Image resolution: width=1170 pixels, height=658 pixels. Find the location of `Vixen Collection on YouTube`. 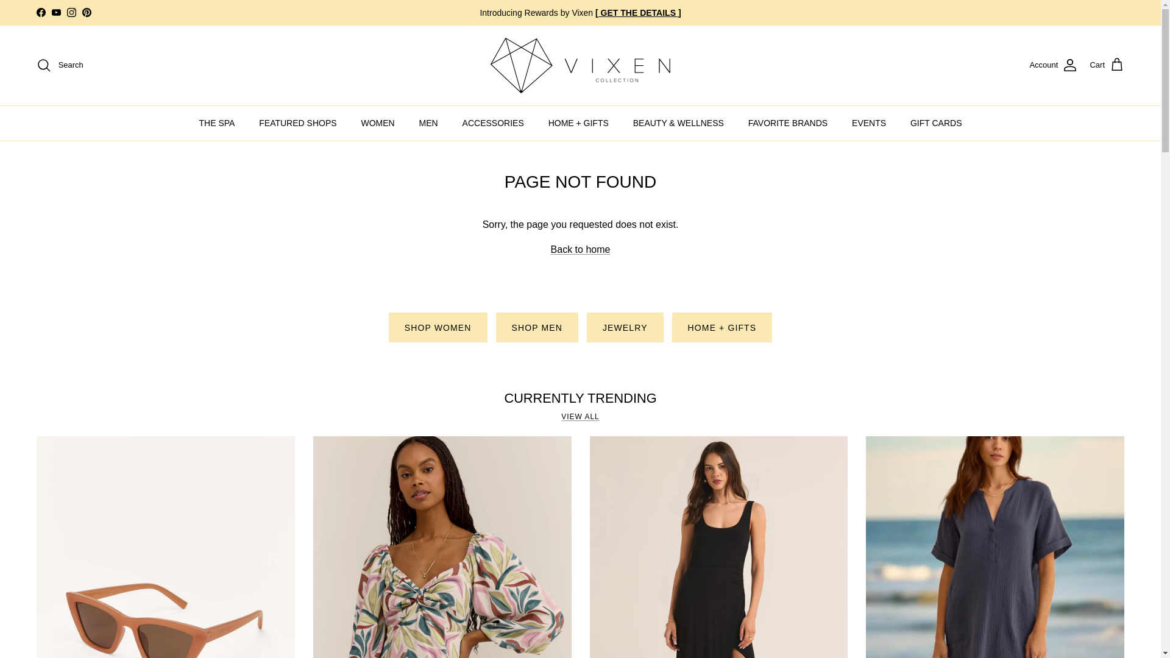

Vixen Collection on YouTube is located at coordinates (56, 12).